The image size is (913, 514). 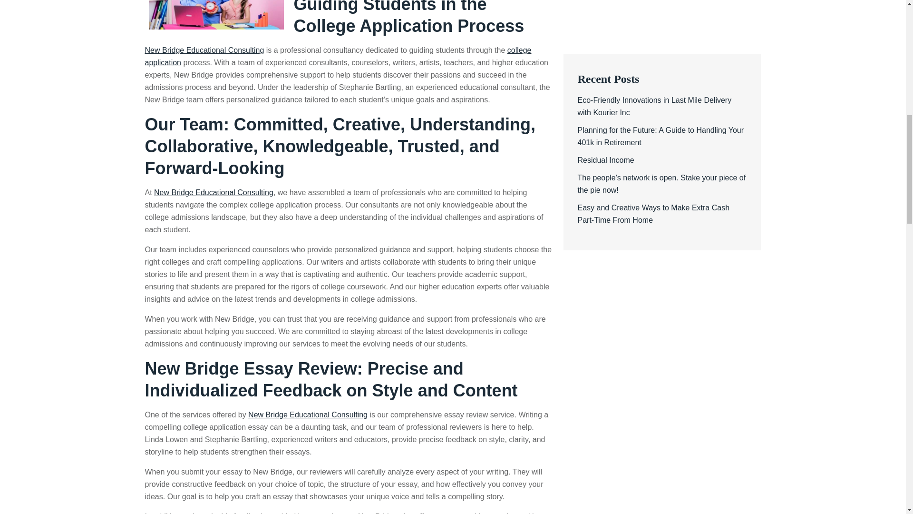 What do you see at coordinates (308, 415) in the screenshot?
I see `New Bridge Educational Consulting` at bounding box center [308, 415].